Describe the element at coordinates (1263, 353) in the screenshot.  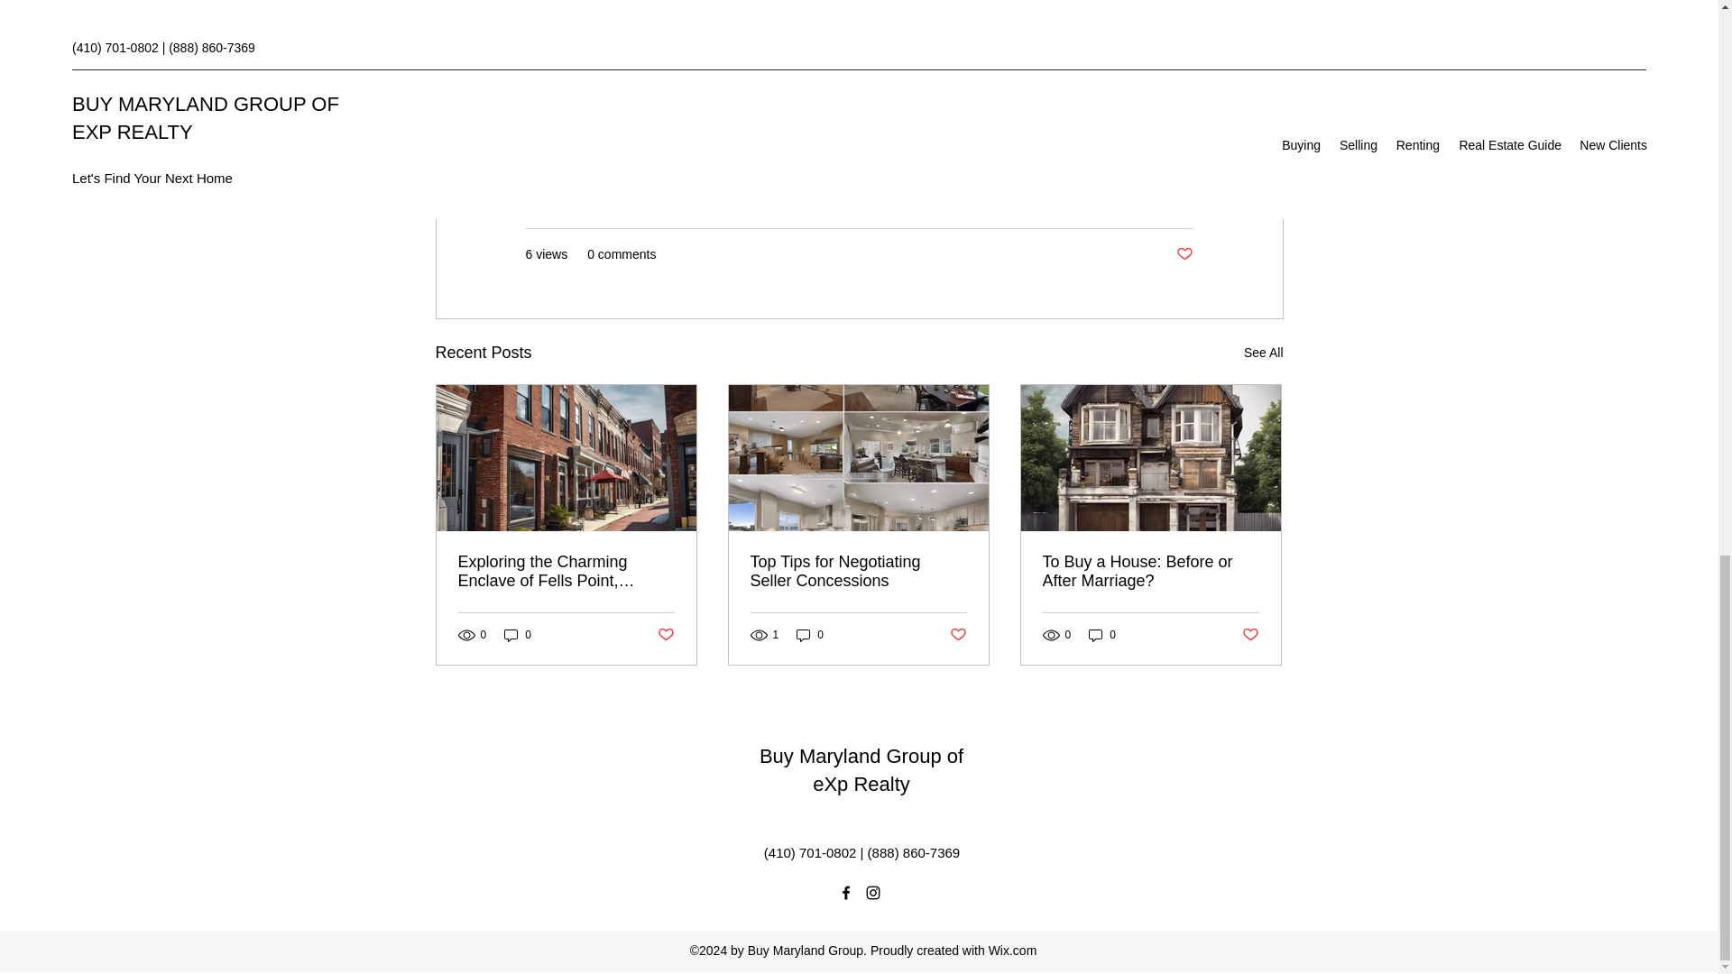
I see `See All` at that location.